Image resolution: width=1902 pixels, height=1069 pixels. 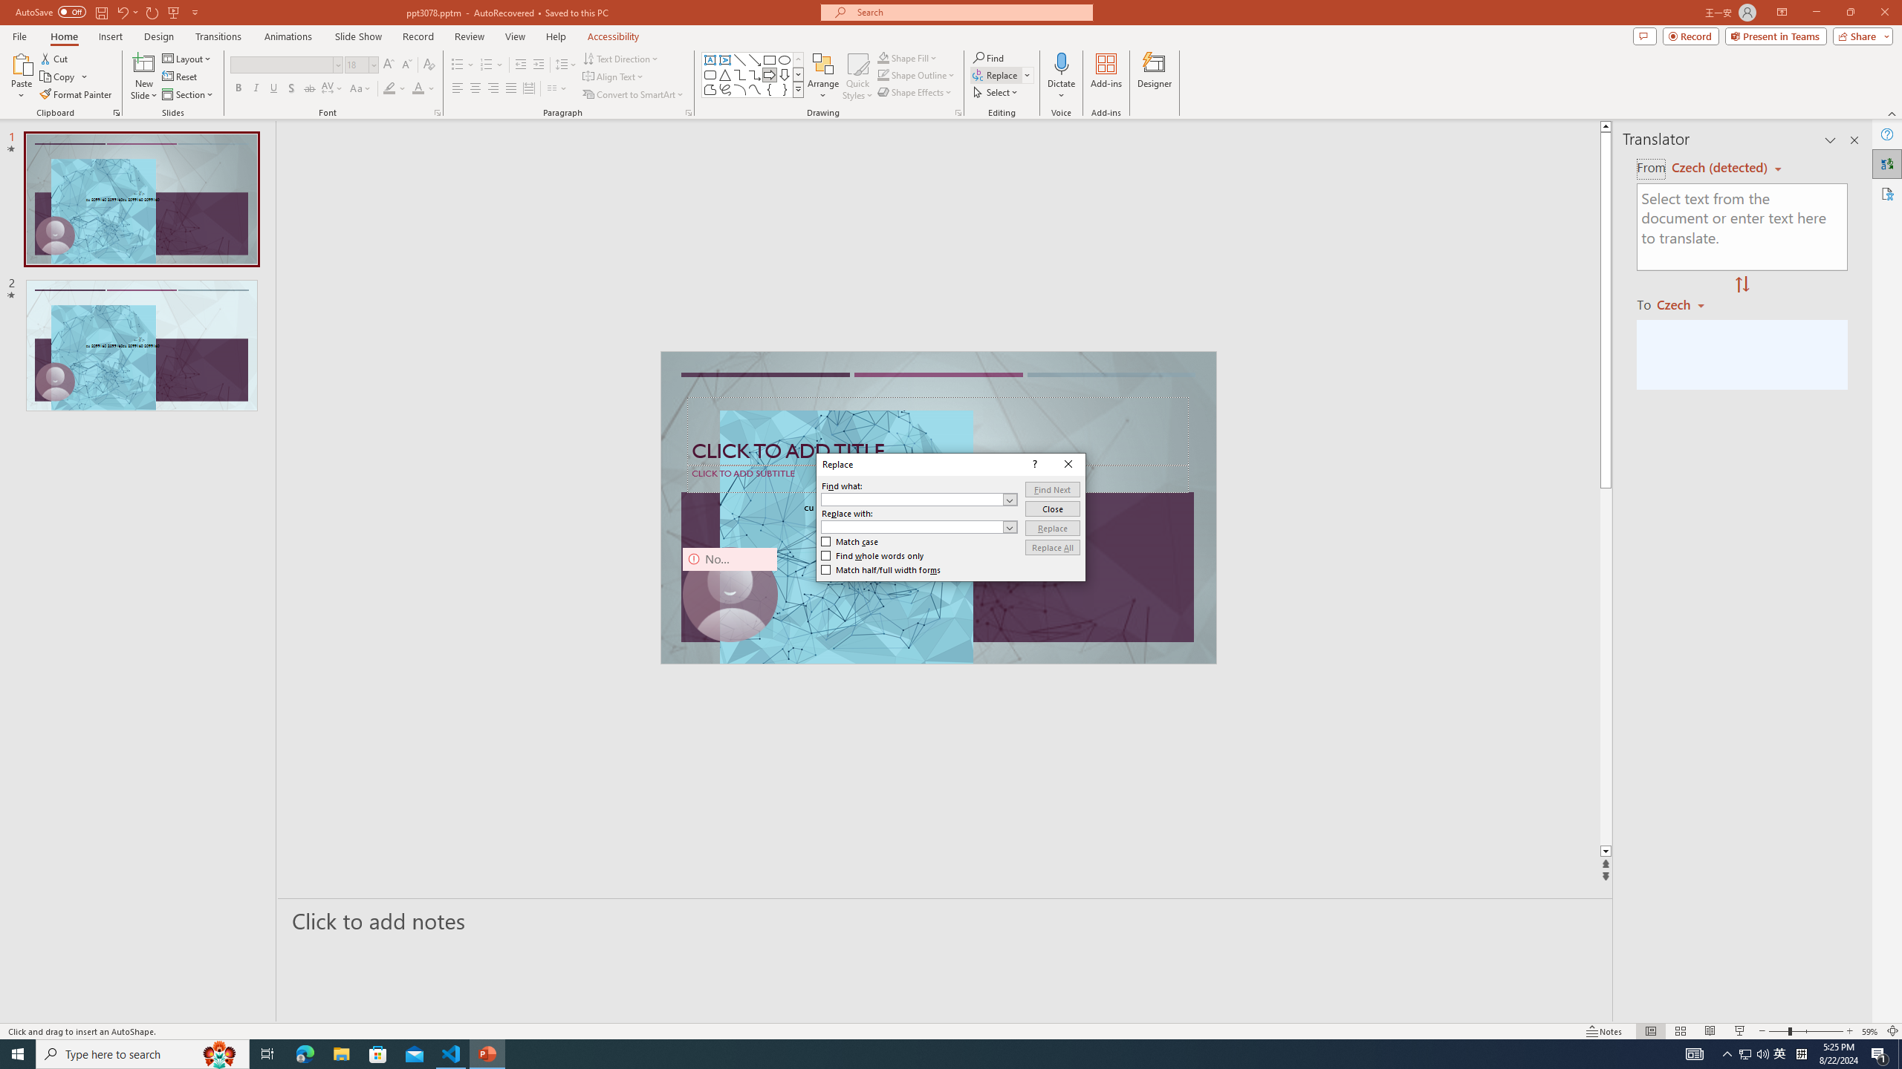 What do you see at coordinates (919, 527) in the screenshot?
I see `Replace with` at bounding box center [919, 527].